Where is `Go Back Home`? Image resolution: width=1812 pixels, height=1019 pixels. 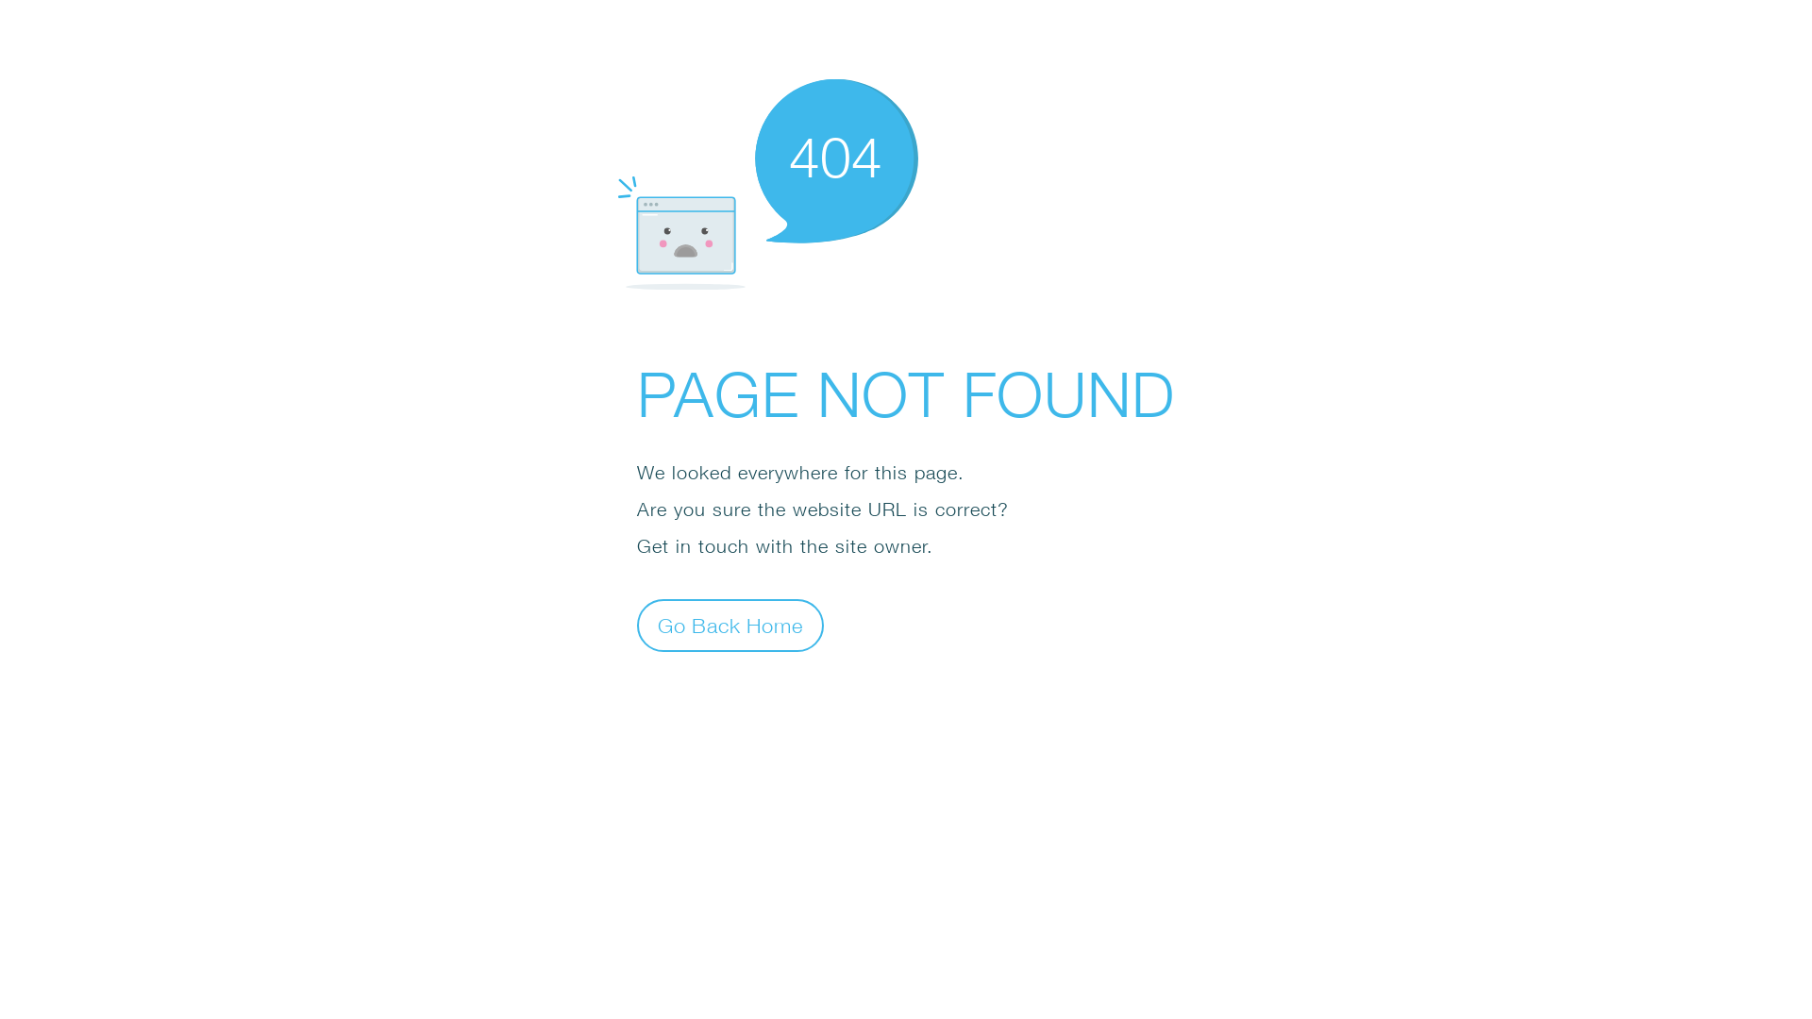
Go Back Home is located at coordinates (730, 625).